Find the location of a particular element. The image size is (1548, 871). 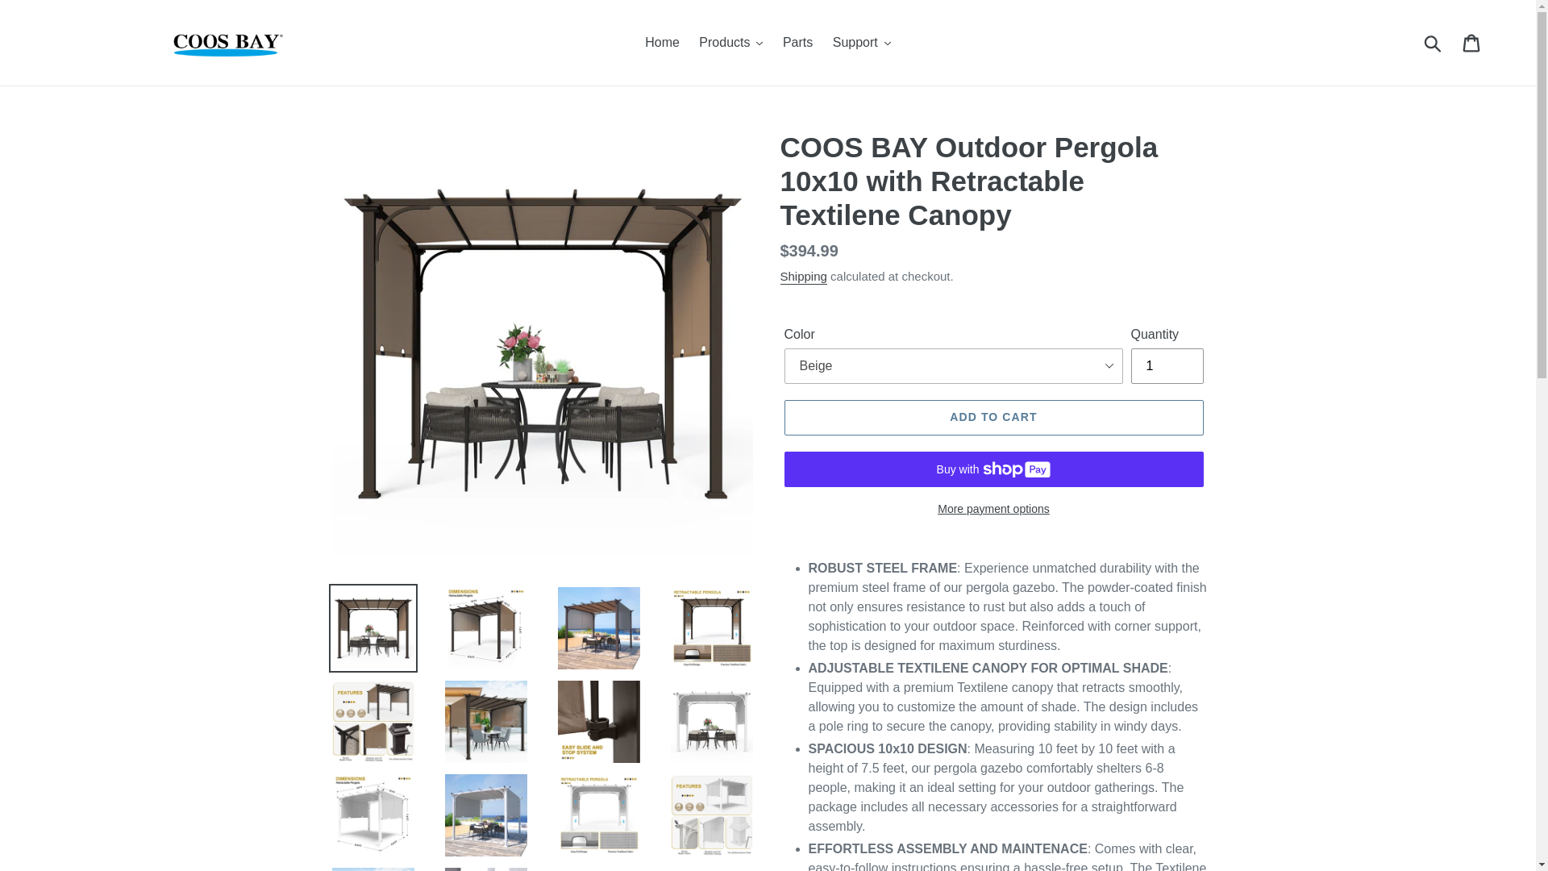

Cart is located at coordinates (1472, 42).